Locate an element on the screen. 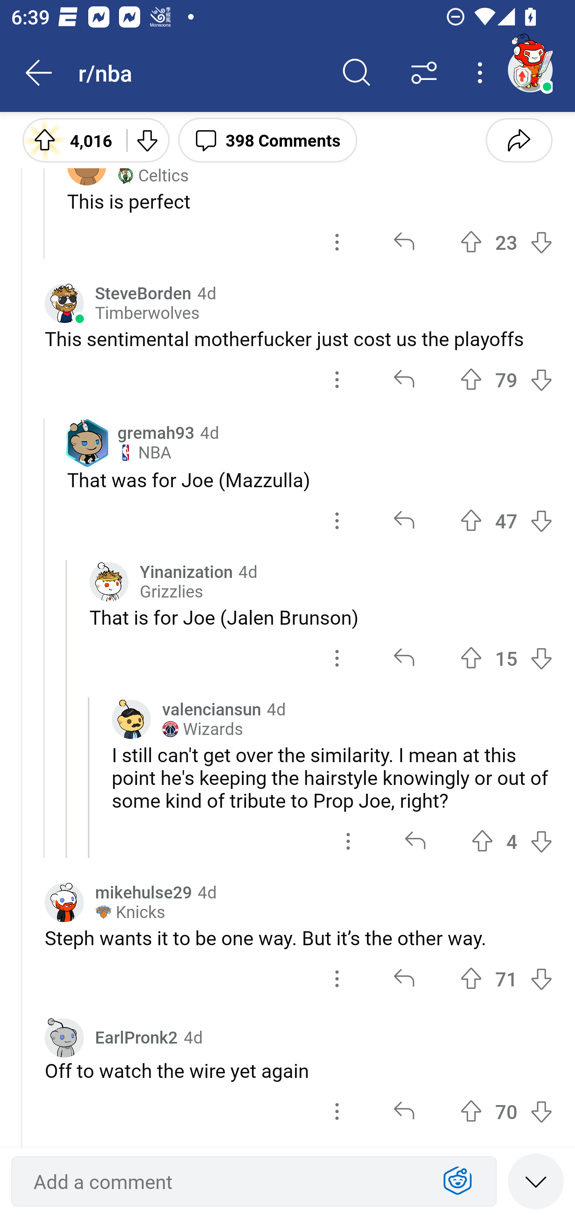  Custom avatar is located at coordinates (131, 719).